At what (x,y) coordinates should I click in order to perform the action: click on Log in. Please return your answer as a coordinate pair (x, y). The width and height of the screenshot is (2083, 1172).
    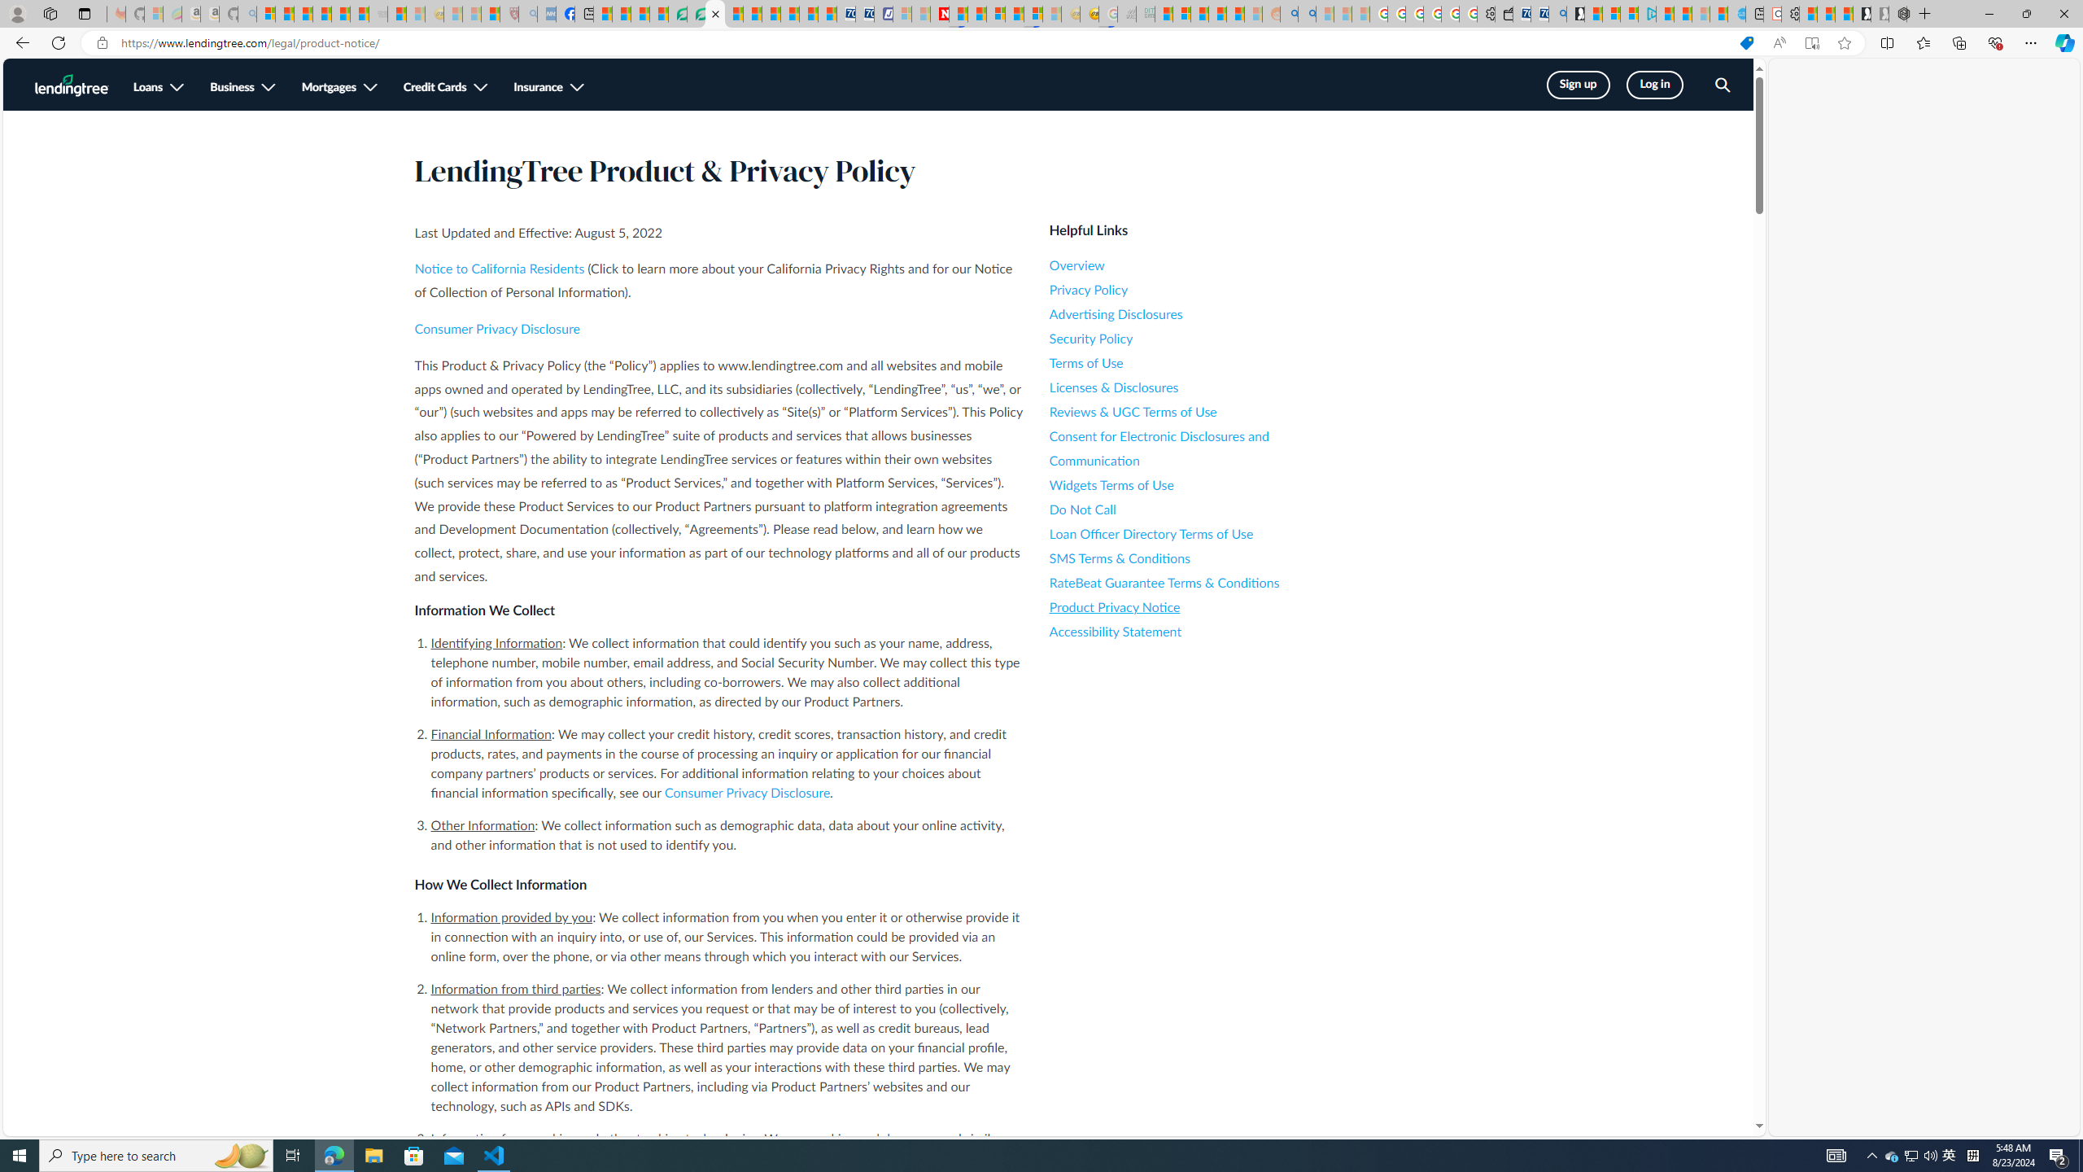
    Looking at the image, I should click on (1655, 85).